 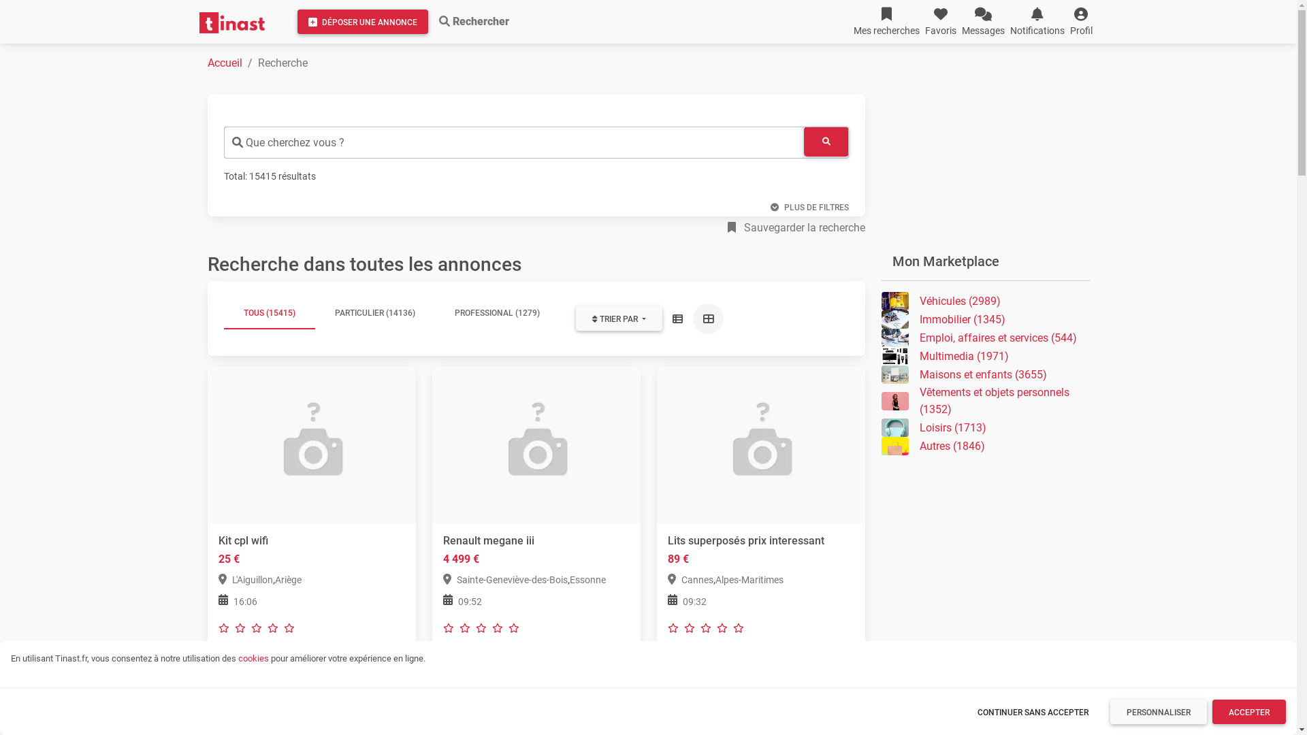 What do you see at coordinates (985, 338) in the screenshot?
I see `Emploi, affaires et services (544)` at bounding box center [985, 338].